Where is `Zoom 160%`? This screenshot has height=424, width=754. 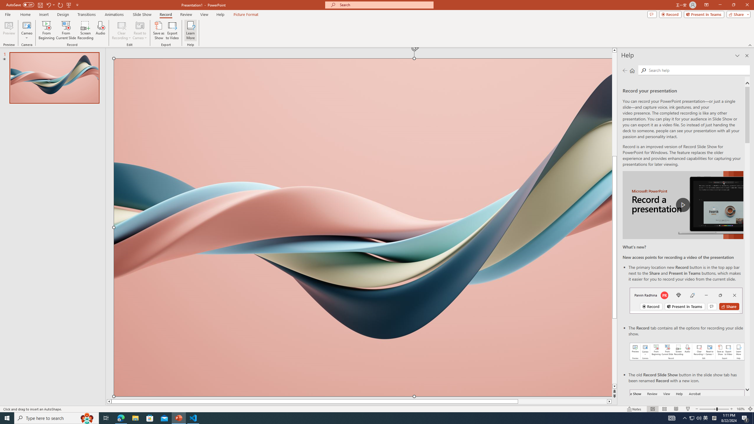
Zoom 160% is located at coordinates (740, 409).